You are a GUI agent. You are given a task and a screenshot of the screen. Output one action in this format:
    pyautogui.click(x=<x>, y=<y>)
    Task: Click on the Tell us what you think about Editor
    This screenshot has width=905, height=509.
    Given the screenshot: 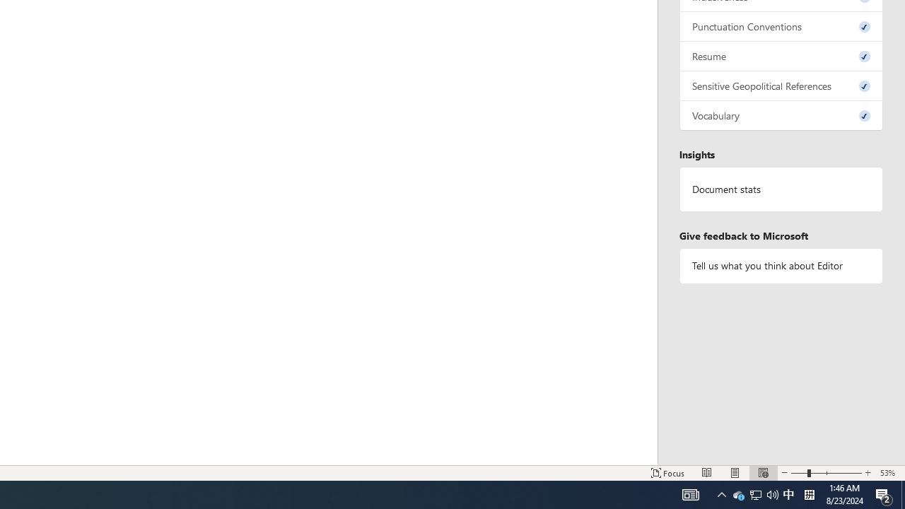 What is the action you would take?
    pyautogui.click(x=781, y=266)
    